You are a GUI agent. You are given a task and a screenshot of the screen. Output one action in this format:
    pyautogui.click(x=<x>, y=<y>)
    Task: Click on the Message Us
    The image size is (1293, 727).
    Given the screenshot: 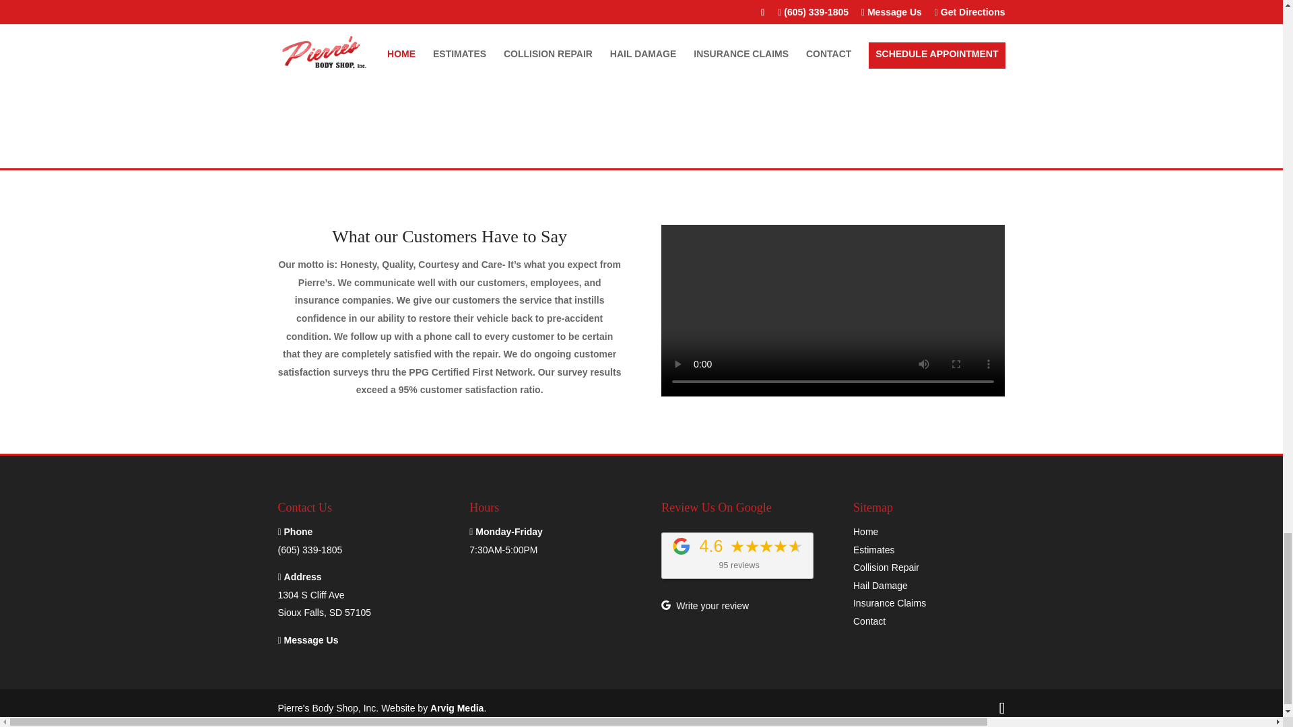 What is the action you would take?
    pyautogui.click(x=832, y=2)
    